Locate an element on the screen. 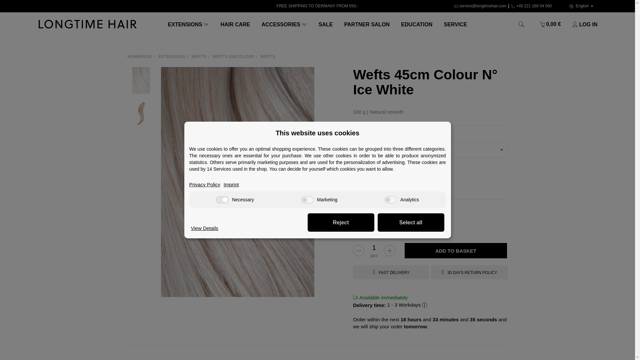 The image size is (640, 360). LONGTIME HAIR is located at coordinates (87, 24).